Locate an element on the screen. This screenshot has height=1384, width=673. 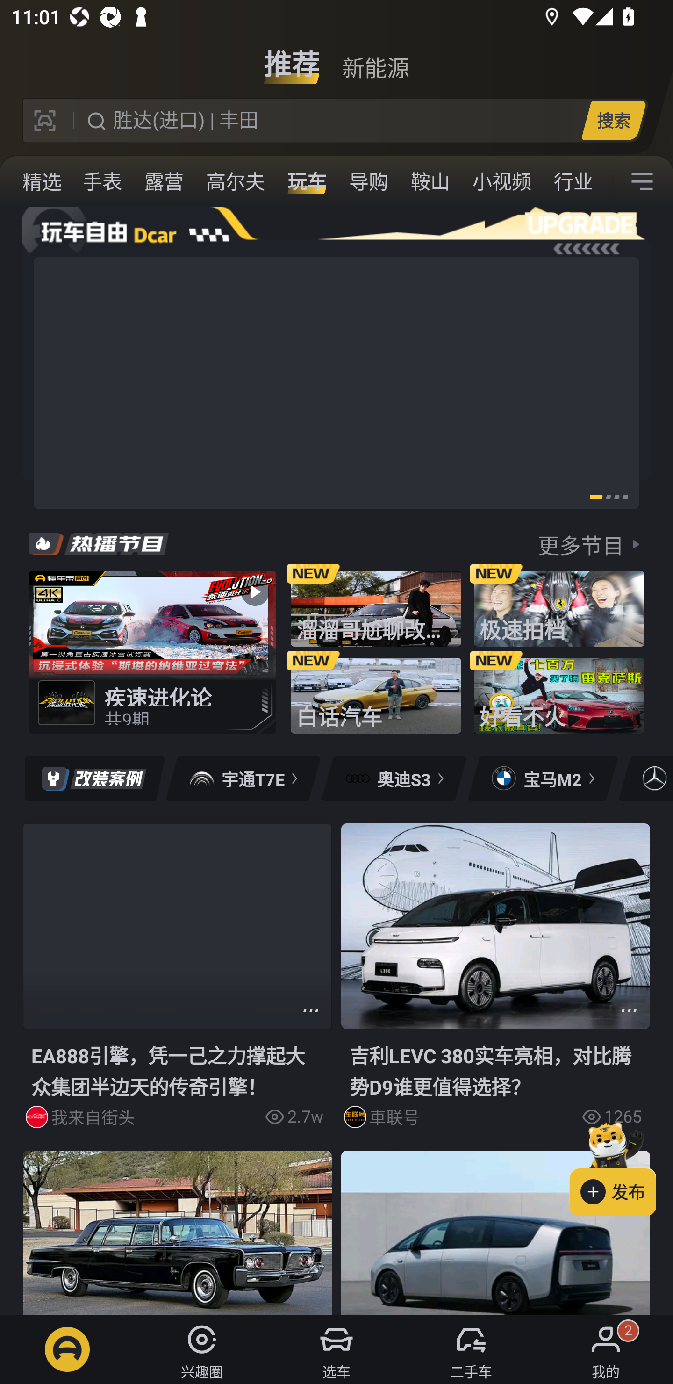
导购 is located at coordinates (368, 181).